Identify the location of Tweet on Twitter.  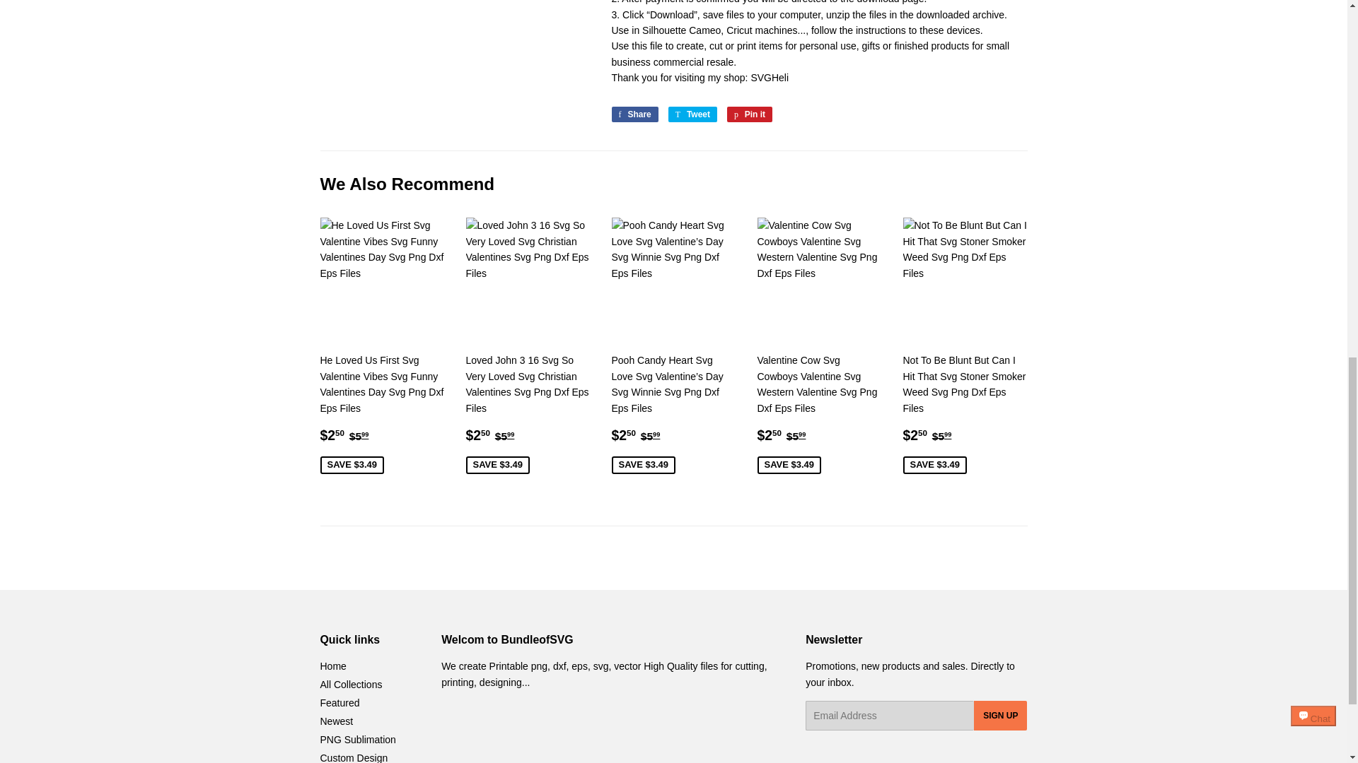
(770, 77).